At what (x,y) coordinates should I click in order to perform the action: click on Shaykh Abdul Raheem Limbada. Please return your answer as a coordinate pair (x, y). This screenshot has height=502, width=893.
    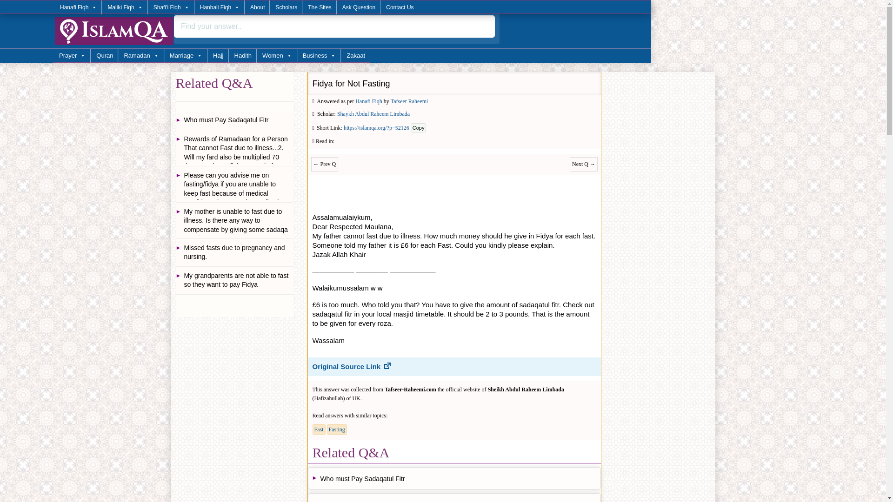
    Looking at the image, I should click on (373, 113).